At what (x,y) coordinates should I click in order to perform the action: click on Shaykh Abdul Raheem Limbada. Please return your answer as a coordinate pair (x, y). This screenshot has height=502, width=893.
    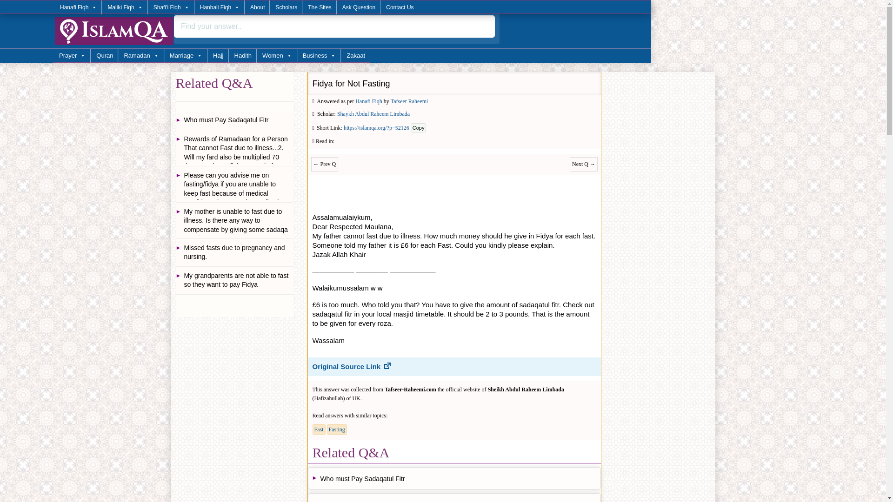
    Looking at the image, I should click on (373, 113).